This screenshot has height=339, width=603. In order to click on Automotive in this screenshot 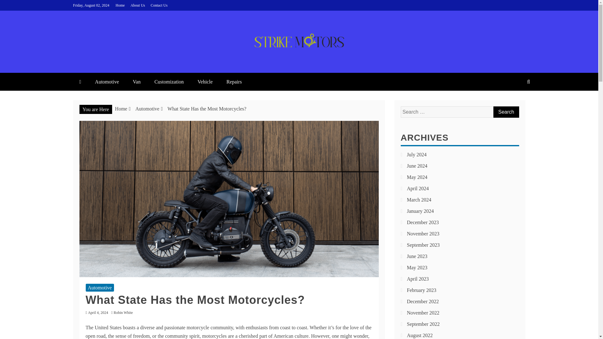, I will do `click(100, 288)`.